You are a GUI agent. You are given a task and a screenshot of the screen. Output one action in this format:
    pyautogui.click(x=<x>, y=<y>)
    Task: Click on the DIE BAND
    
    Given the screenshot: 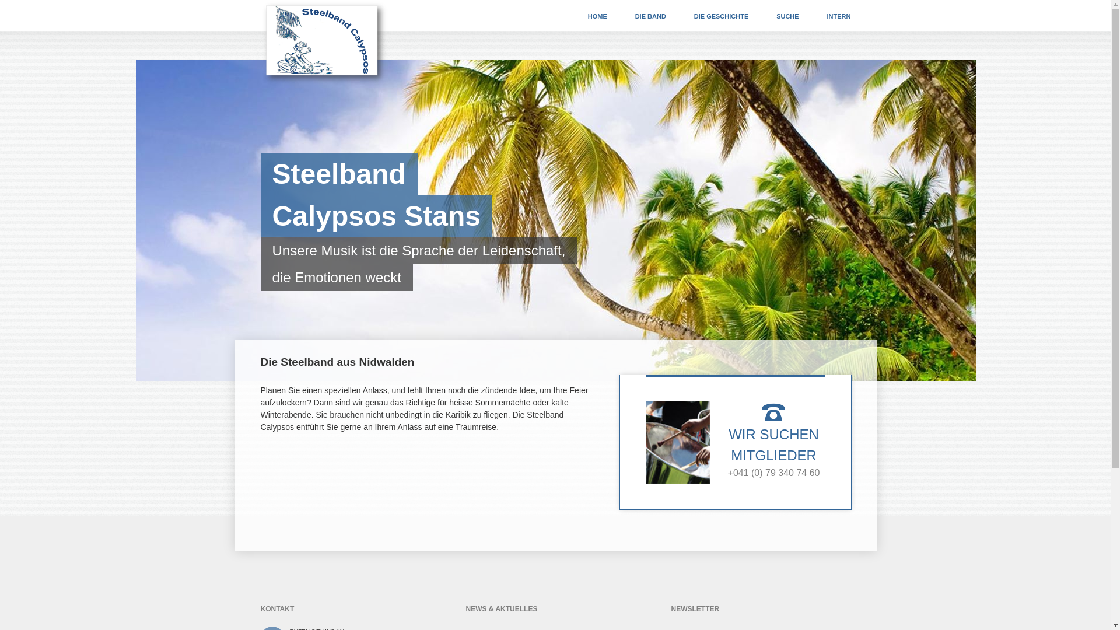 What is the action you would take?
    pyautogui.click(x=651, y=15)
    